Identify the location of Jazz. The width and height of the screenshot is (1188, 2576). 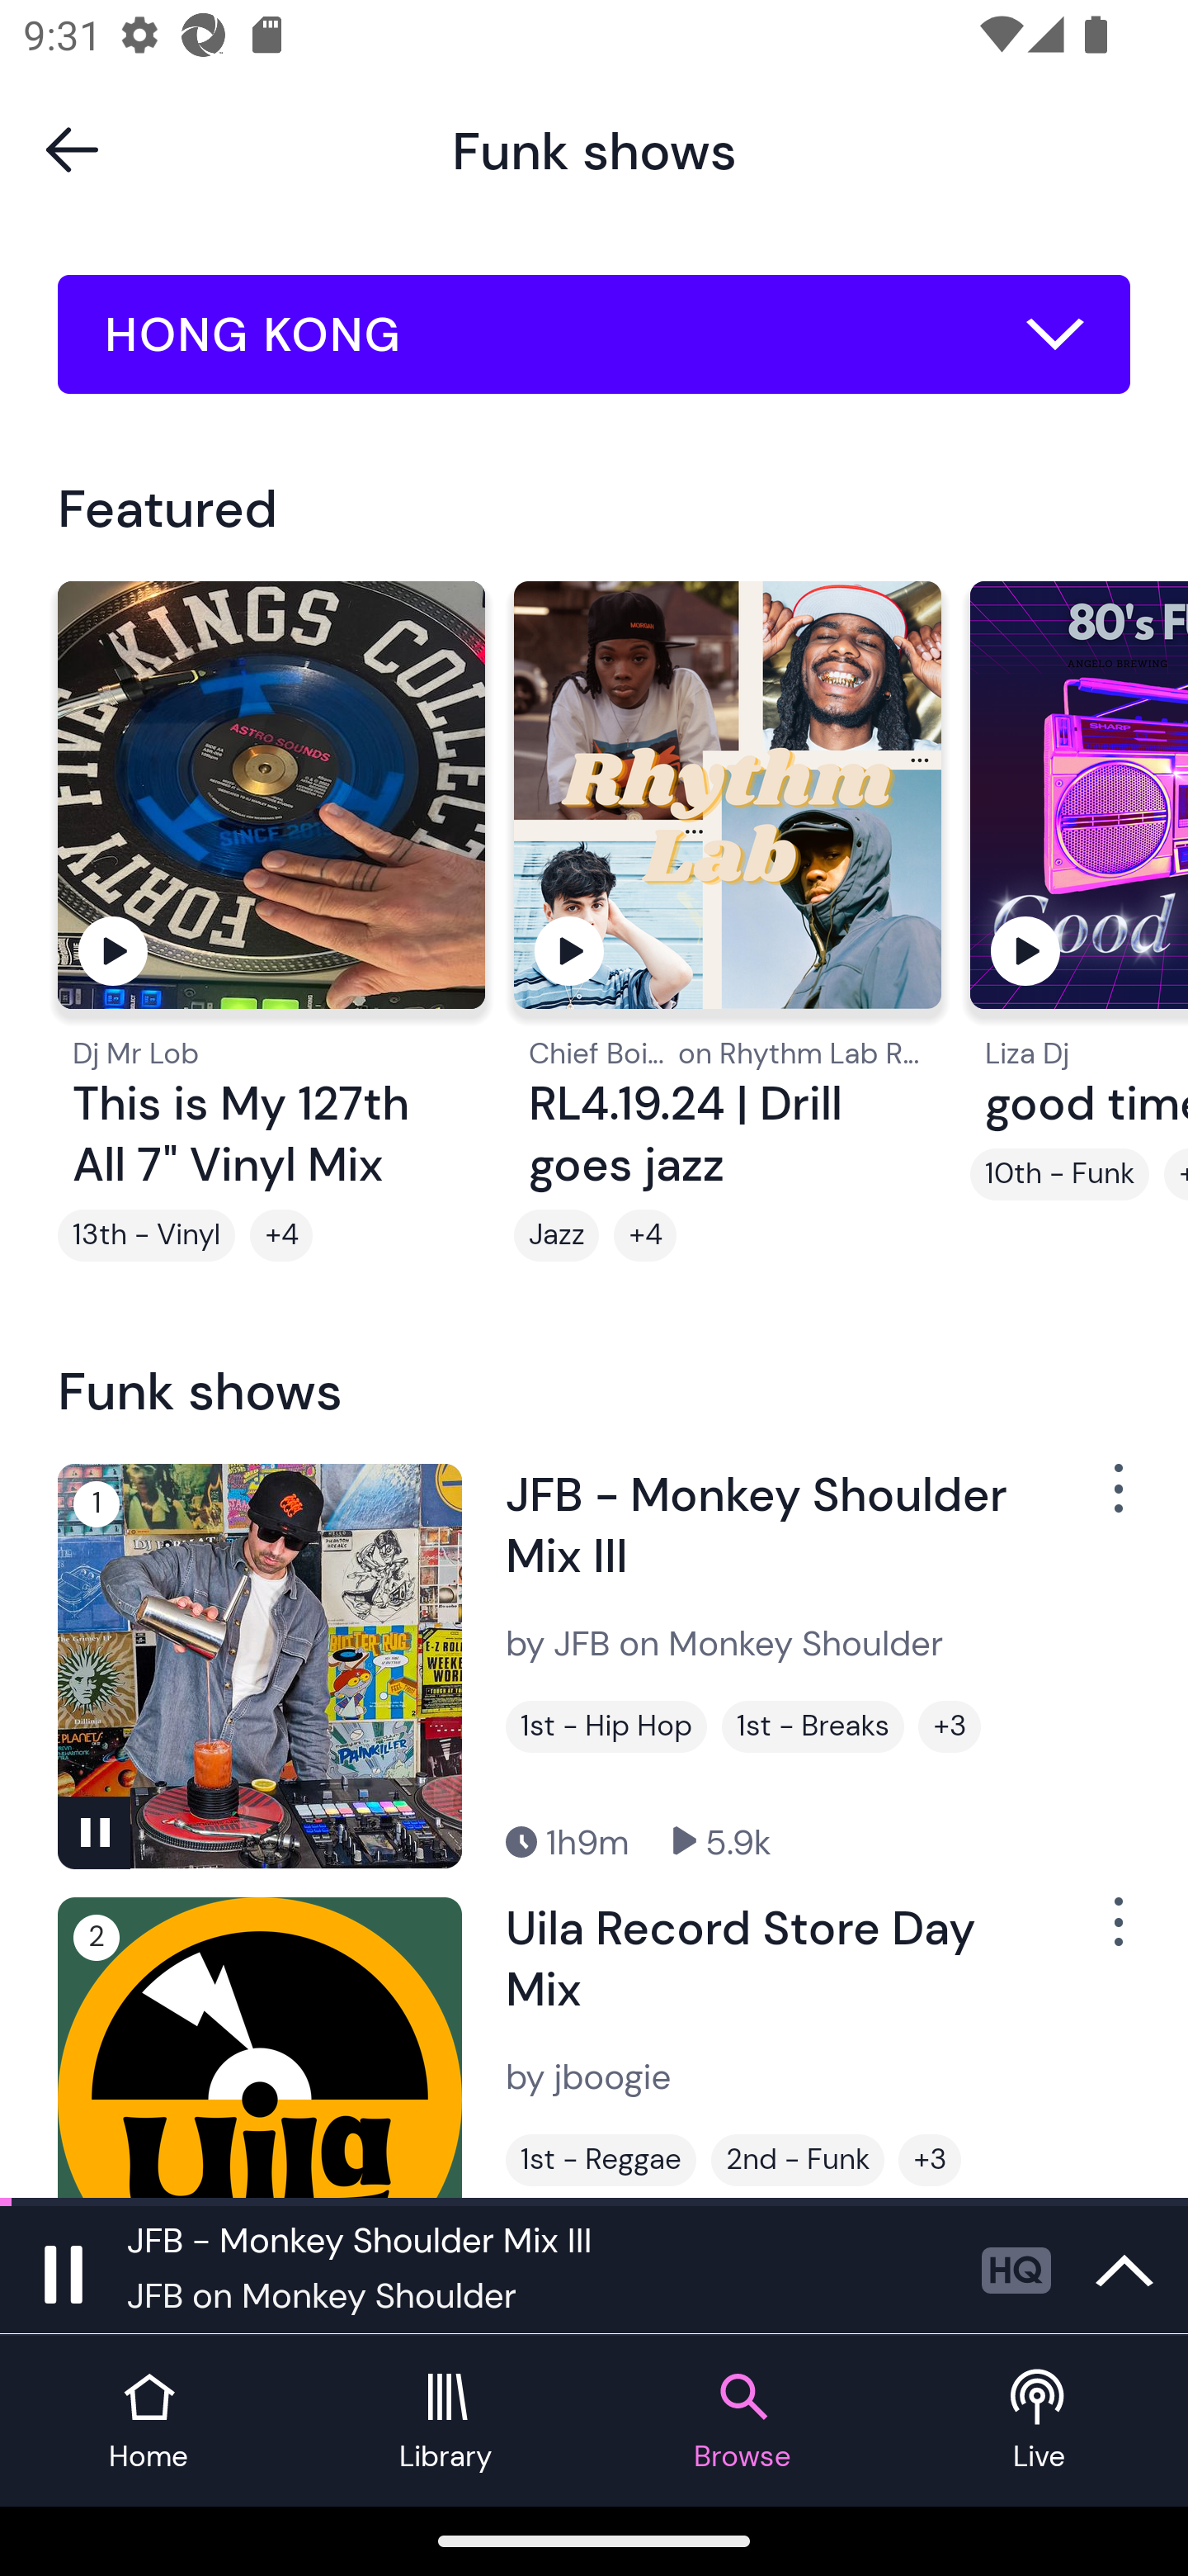
(556, 1236).